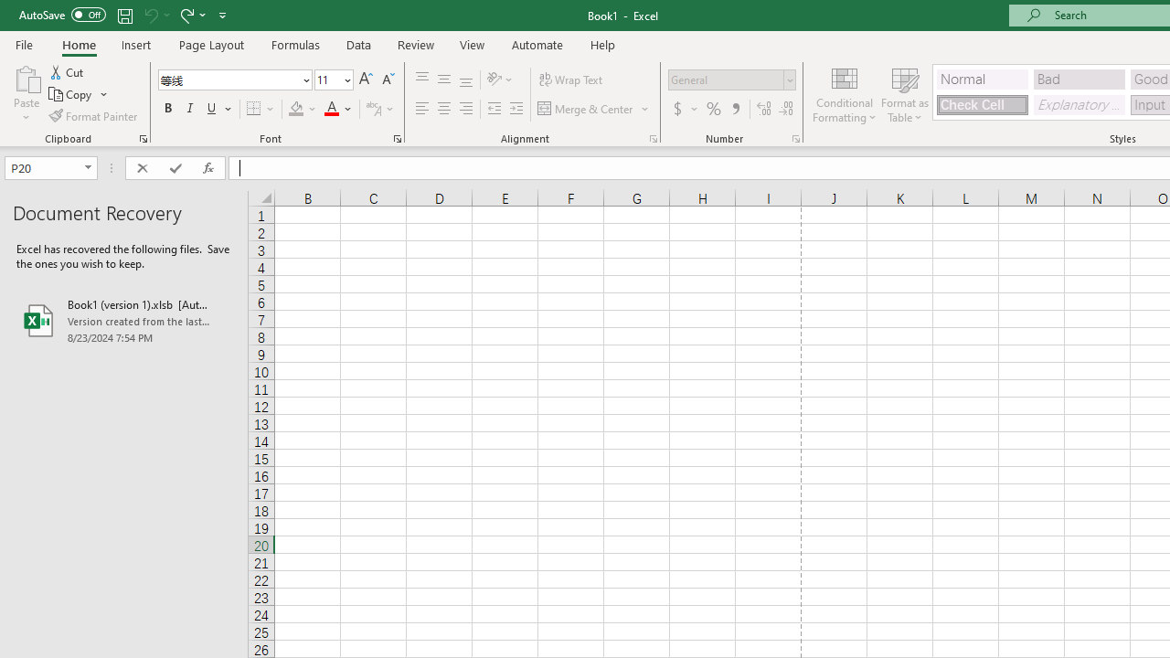 This screenshot has height=658, width=1170. Describe the element at coordinates (494, 110) in the screenshot. I see `Decrease Indent` at that location.